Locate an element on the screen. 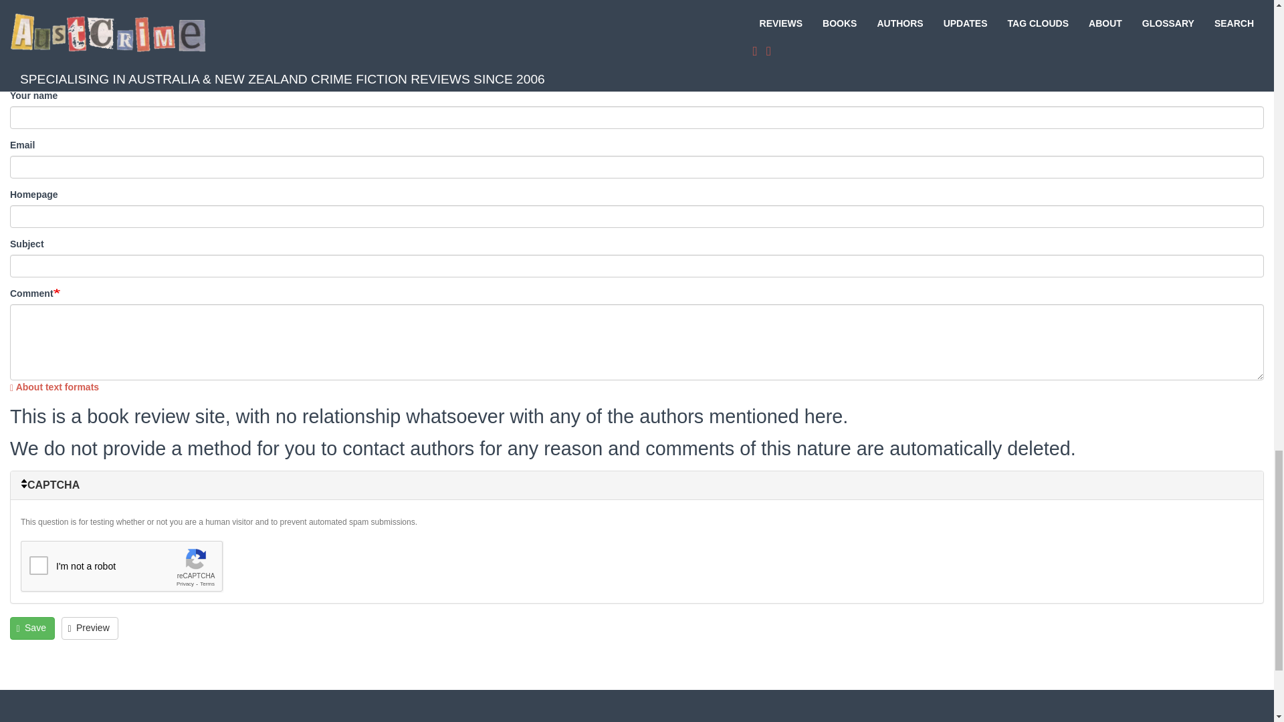  reCAPTCHA is located at coordinates (122, 566).